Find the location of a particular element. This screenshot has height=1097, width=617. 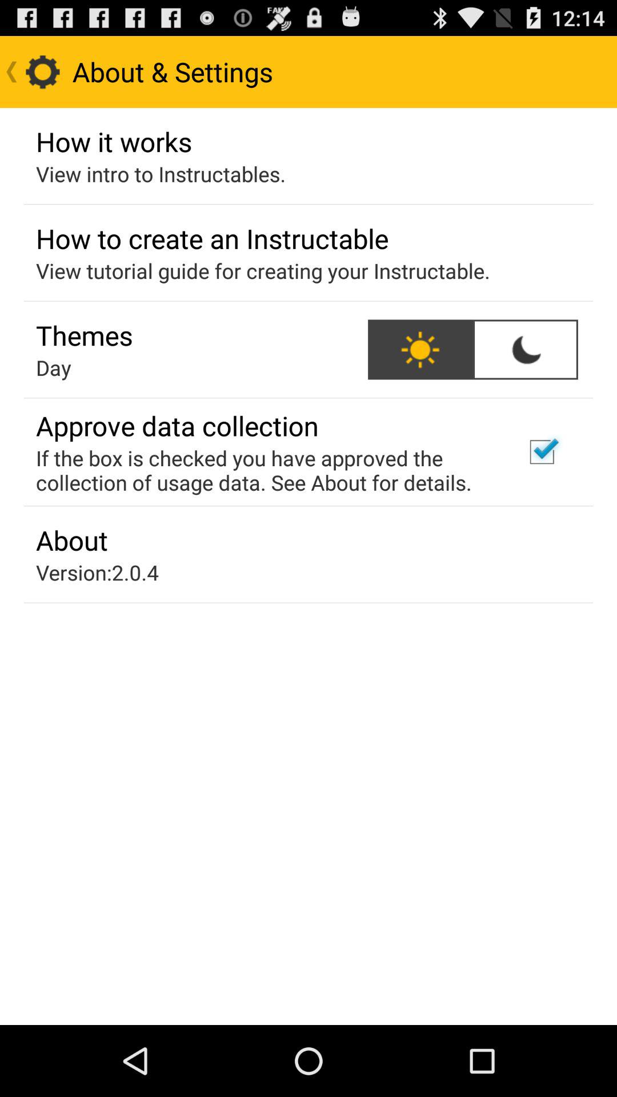

click how to create is located at coordinates (213, 238).